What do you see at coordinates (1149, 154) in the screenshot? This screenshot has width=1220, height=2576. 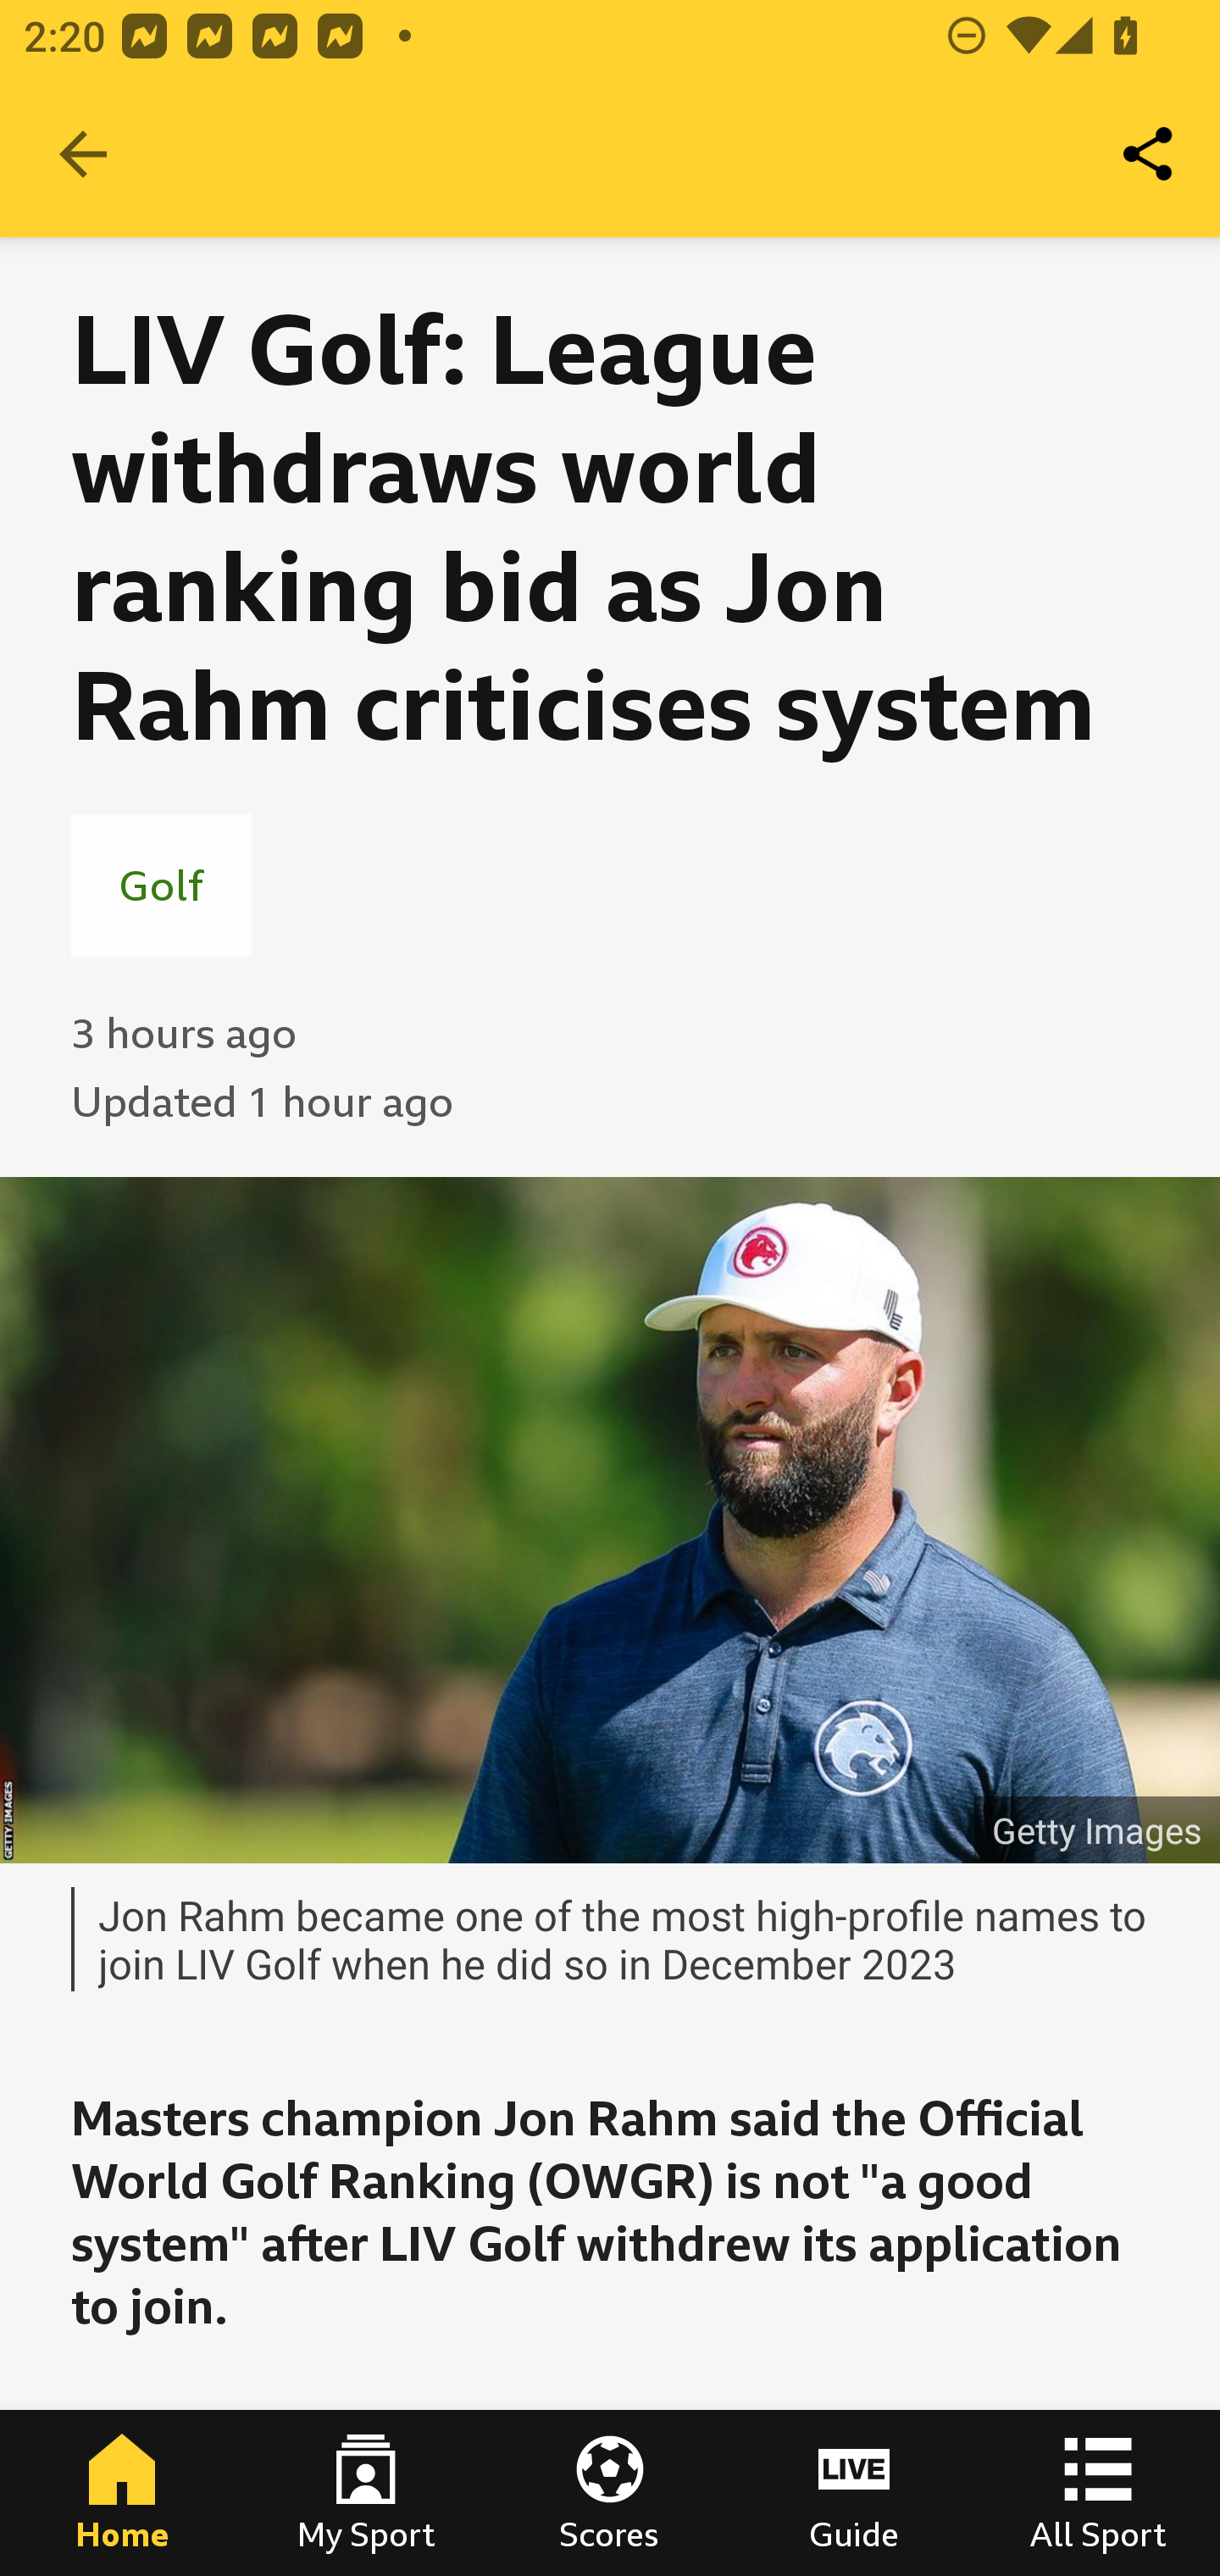 I see `Share` at bounding box center [1149, 154].